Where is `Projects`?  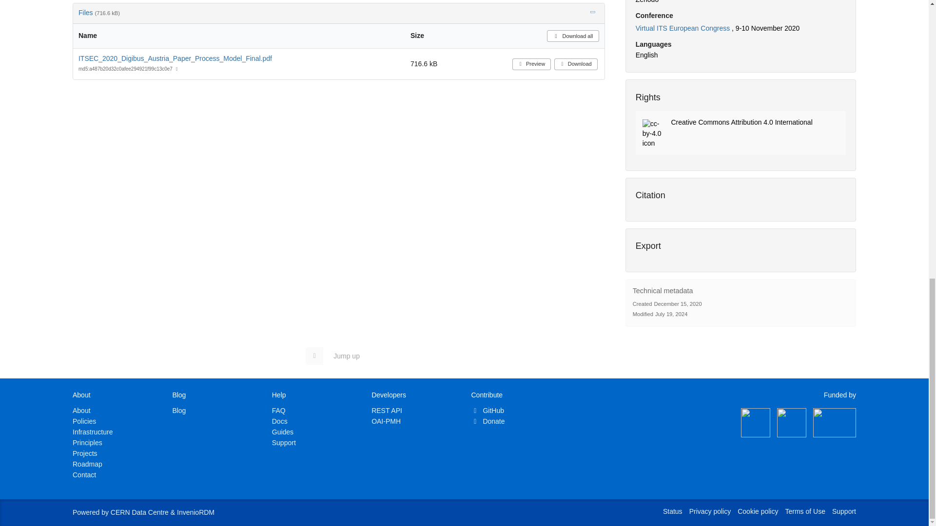 Projects is located at coordinates (85, 453).